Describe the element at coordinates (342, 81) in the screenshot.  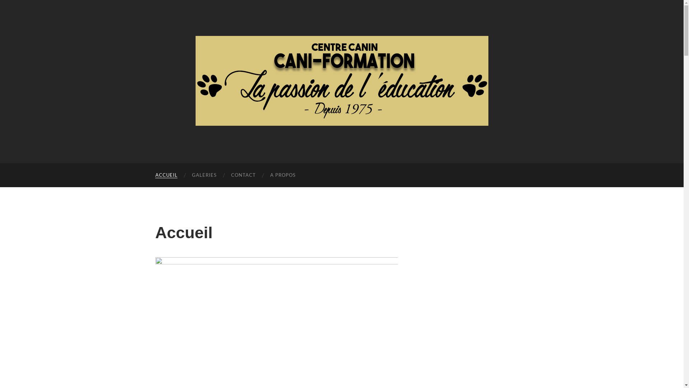
I see `Jean-Paul Maret et Fabrice Pralong` at that location.